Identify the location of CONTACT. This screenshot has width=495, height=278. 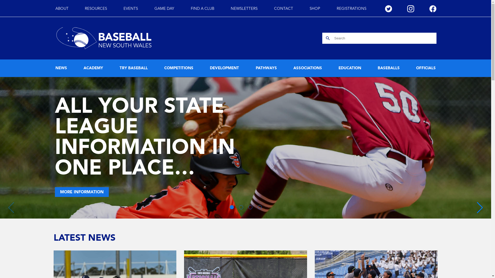
(284, 9).